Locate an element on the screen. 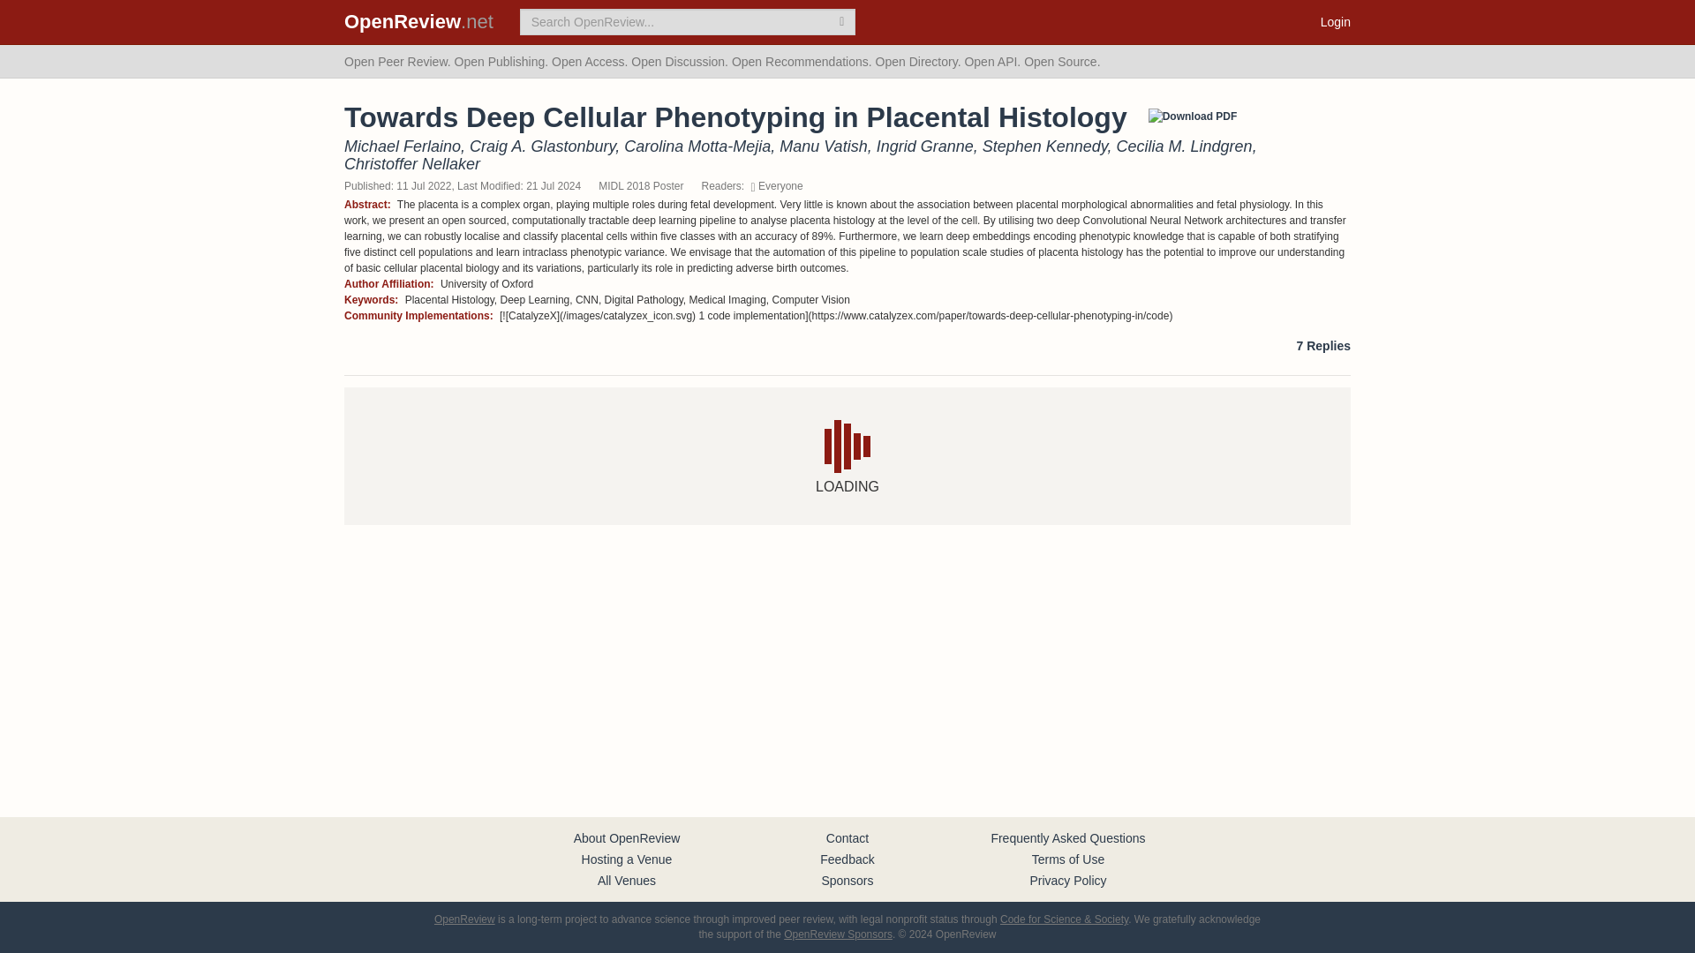 This screenshot has width=1695, height=953. OpenReview is located at coordinates (464, 919).